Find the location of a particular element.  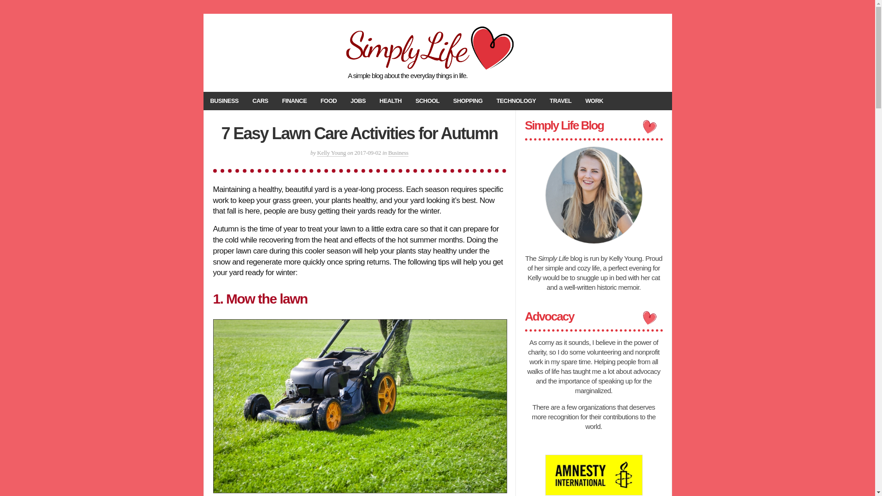

2017-09-02 is located at coordinates (367, 152).